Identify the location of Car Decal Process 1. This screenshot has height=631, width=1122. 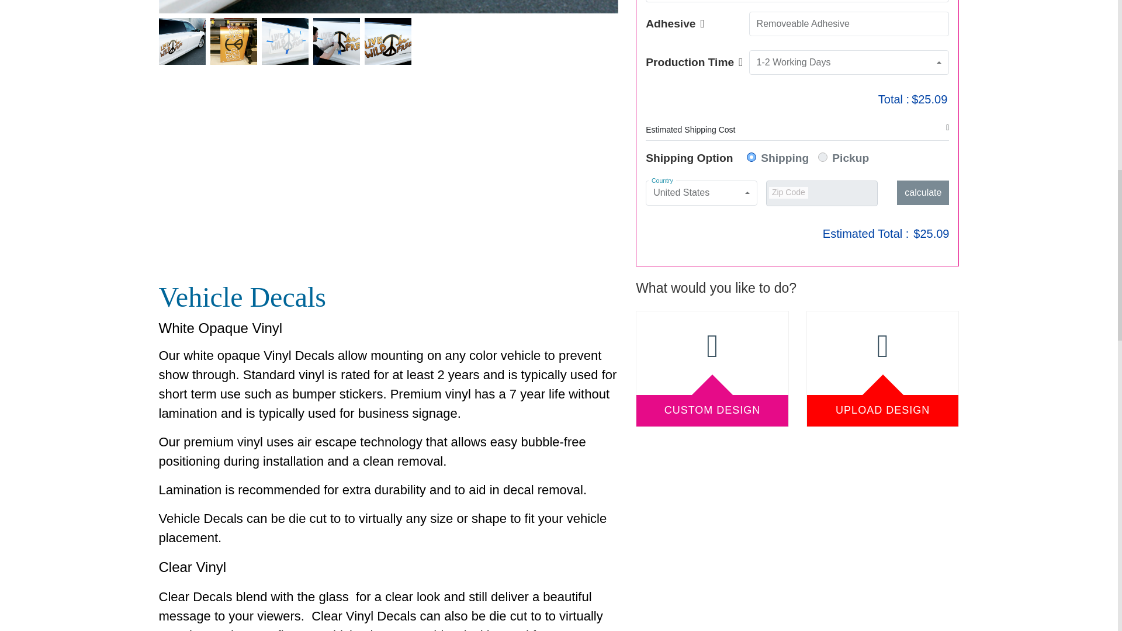
(234, 41).